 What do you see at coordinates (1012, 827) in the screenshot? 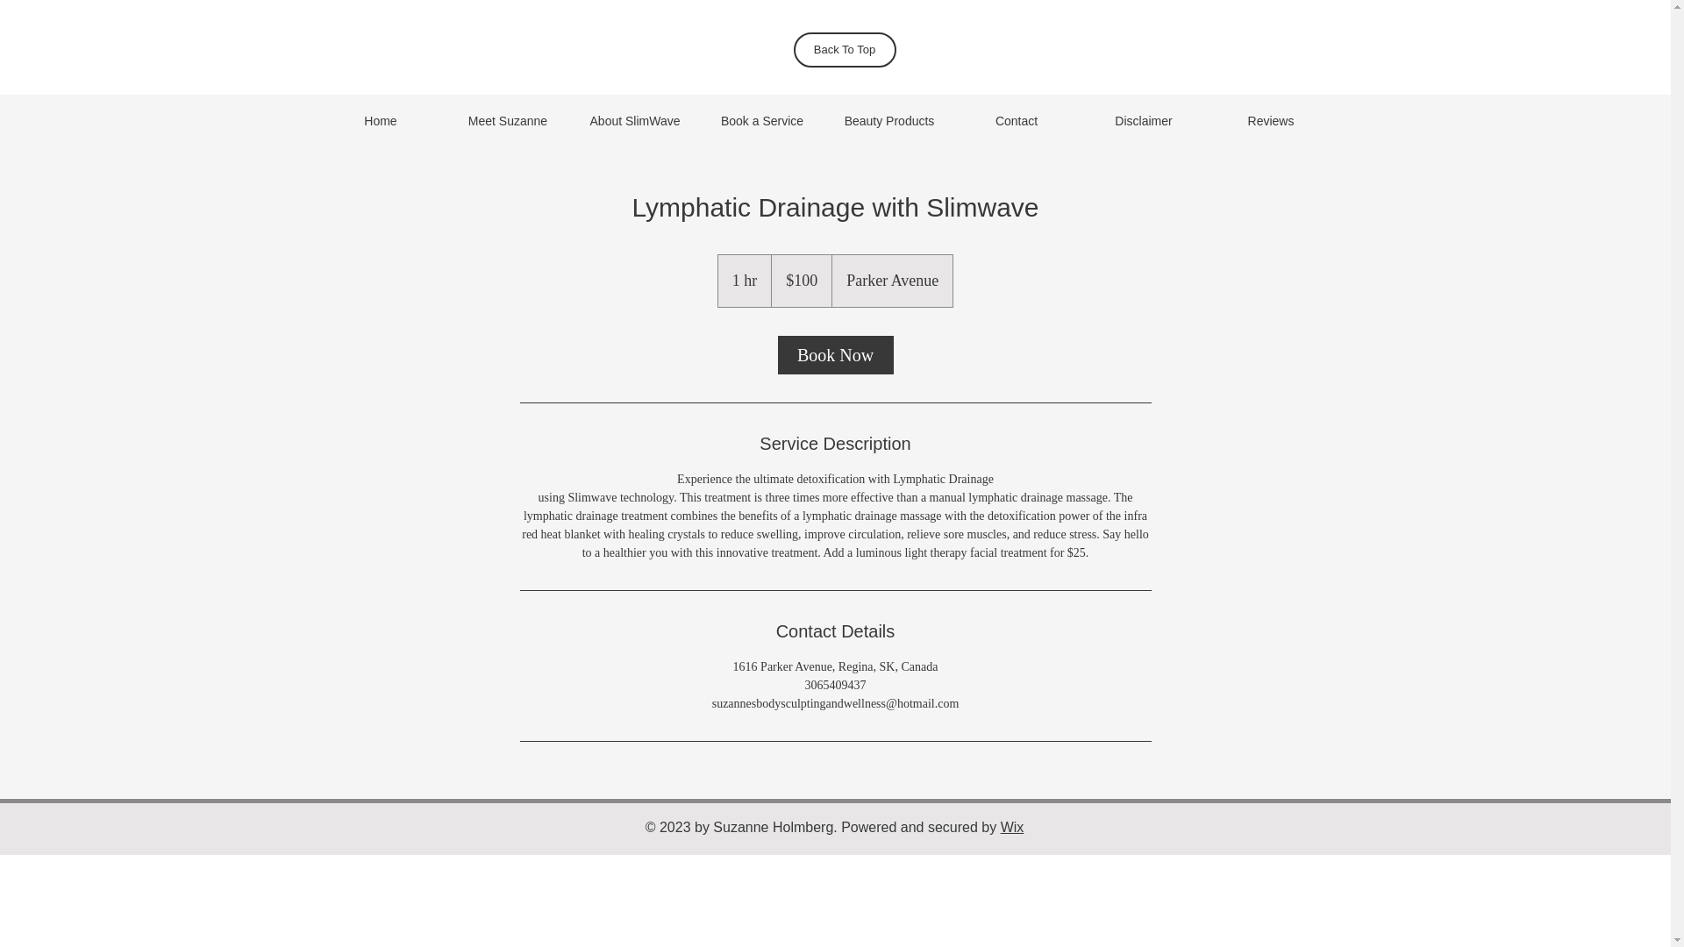
I see `Wix` at bounding box center [1012, 827].